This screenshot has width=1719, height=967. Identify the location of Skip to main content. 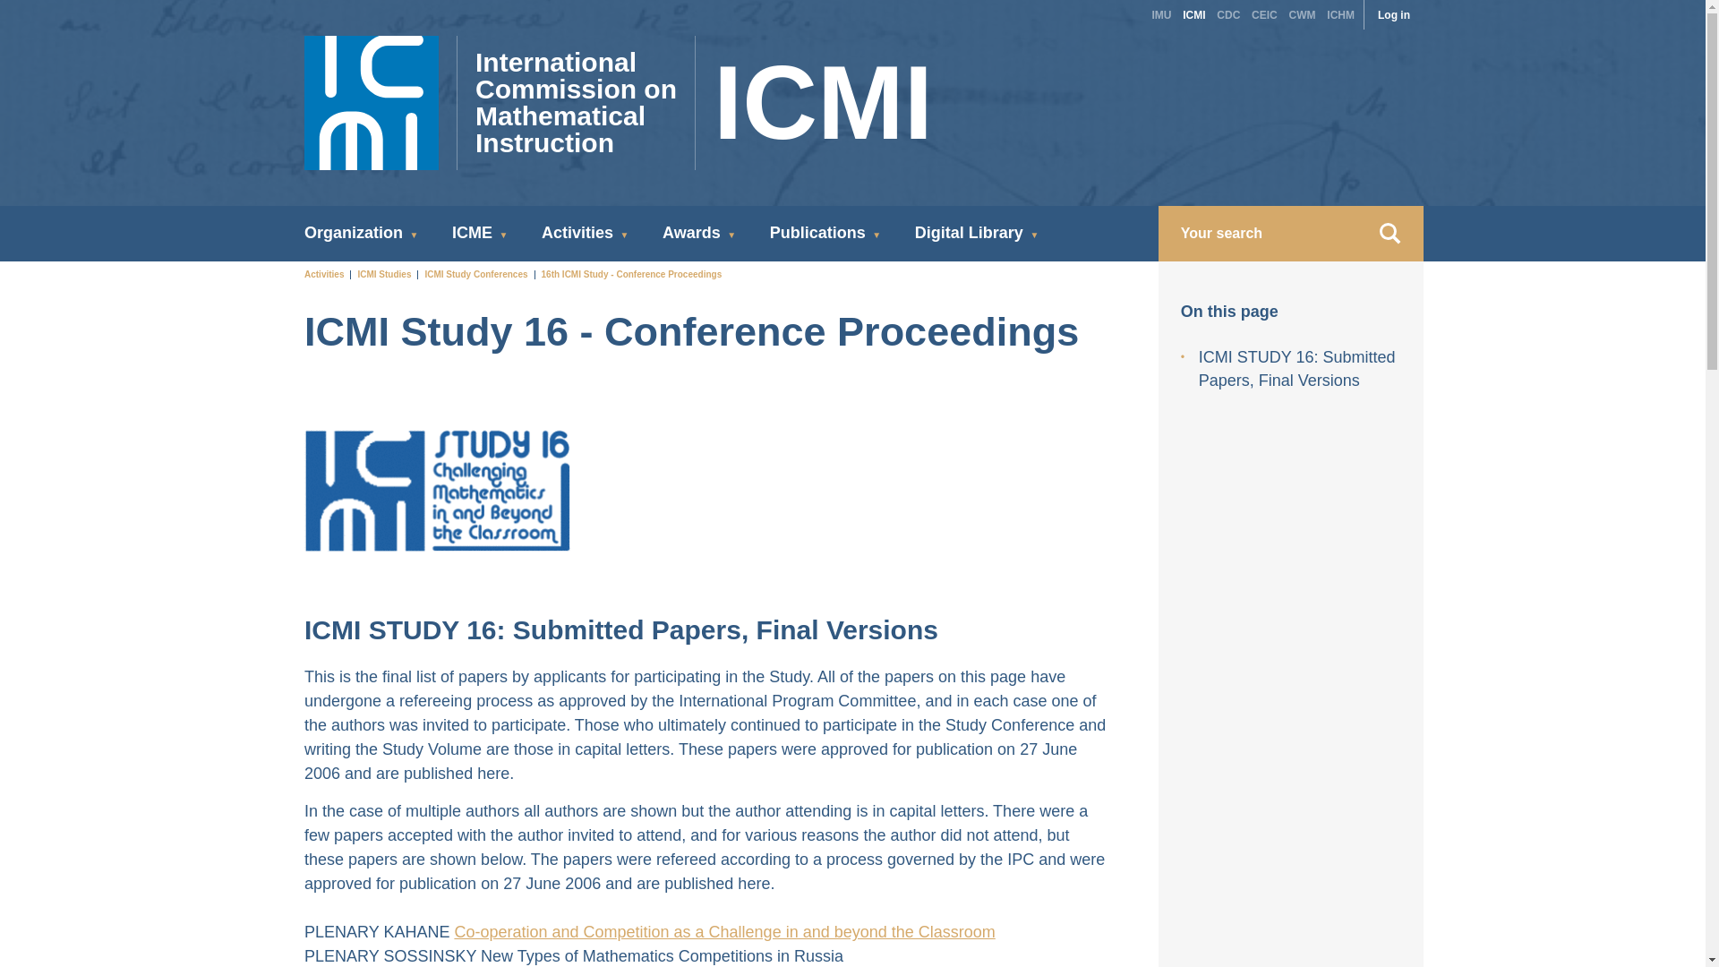
(714, 103).